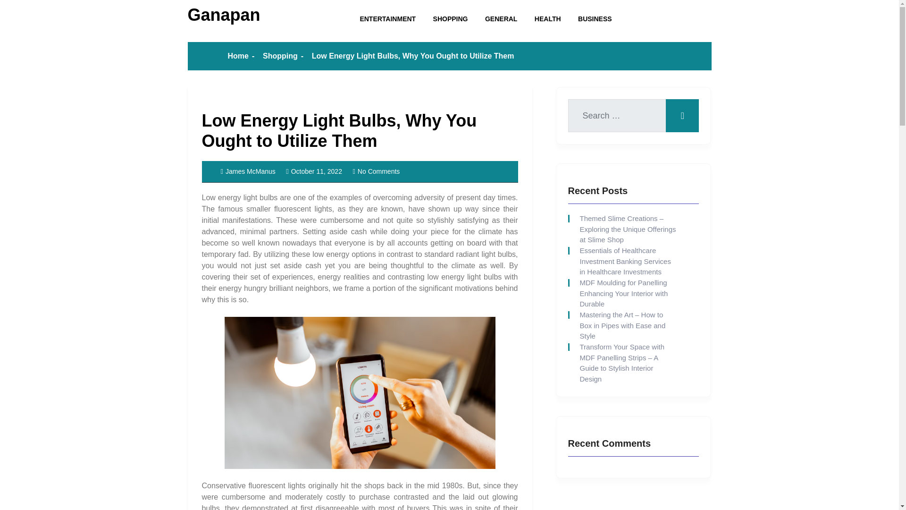  I want to click on Ganapan, so click(224, 14).